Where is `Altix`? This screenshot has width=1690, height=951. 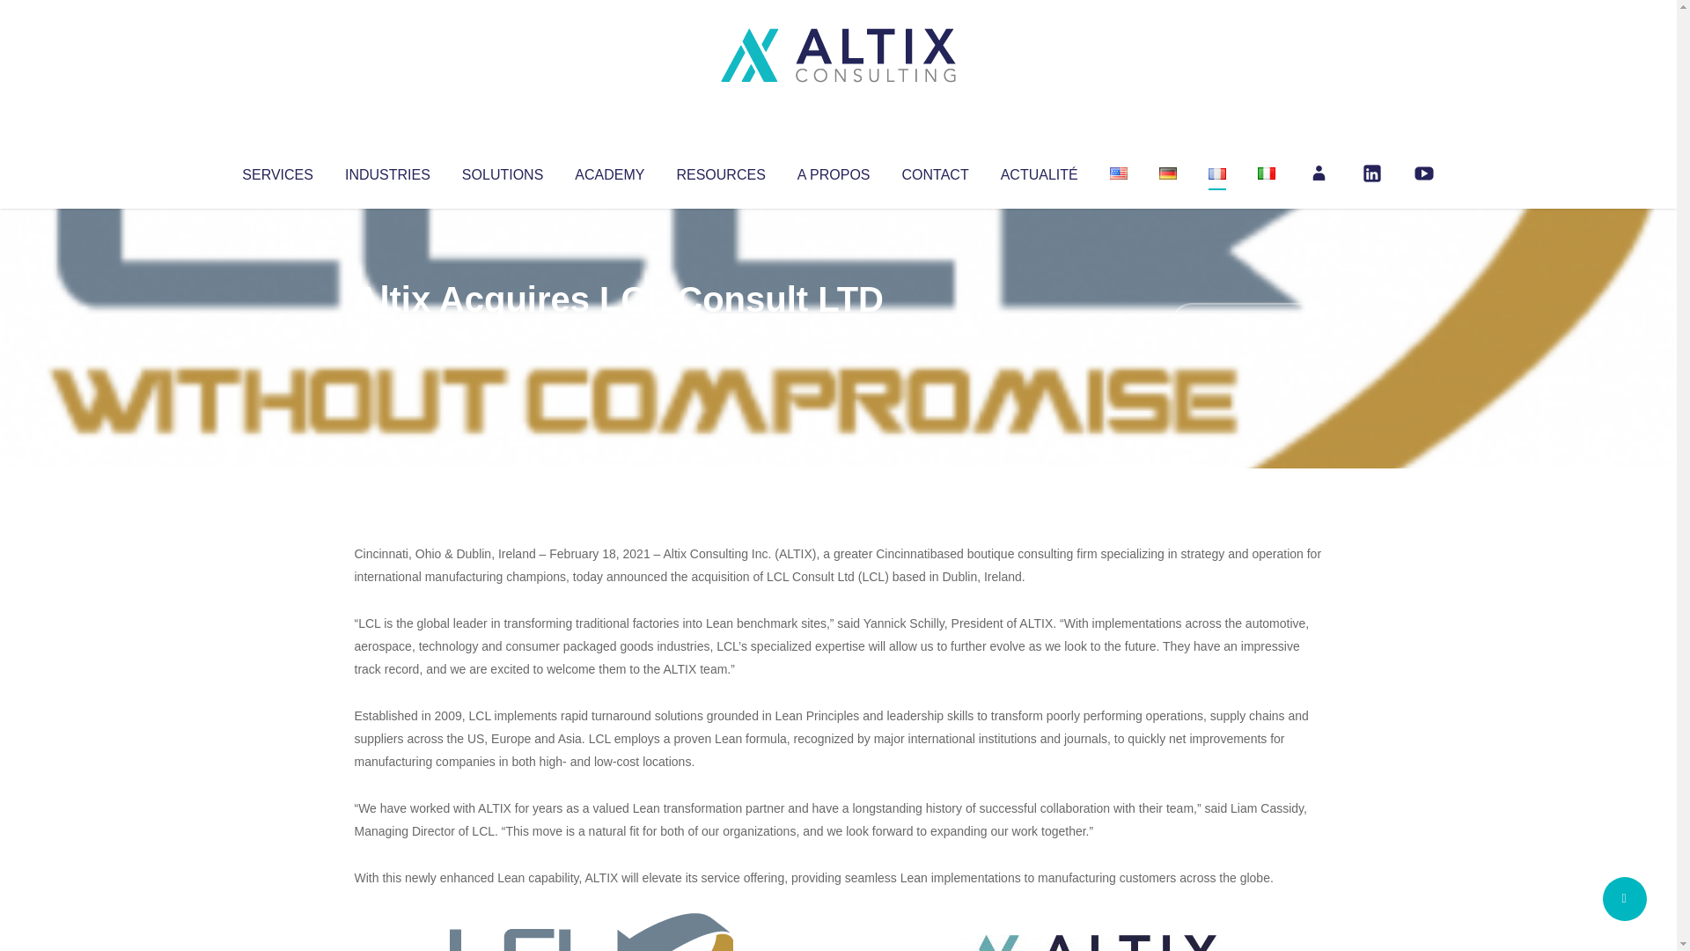 Altix is located at coordinates (387, 335).